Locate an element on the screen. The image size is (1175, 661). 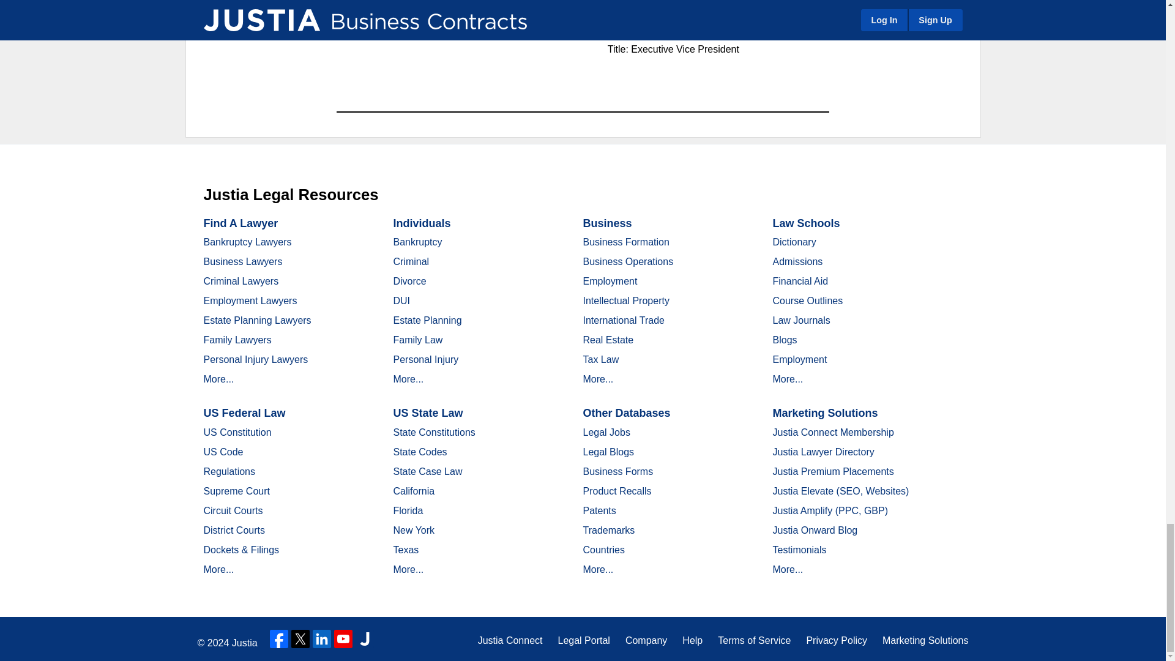
Business Lawyers is located at coordinates (242, 262).